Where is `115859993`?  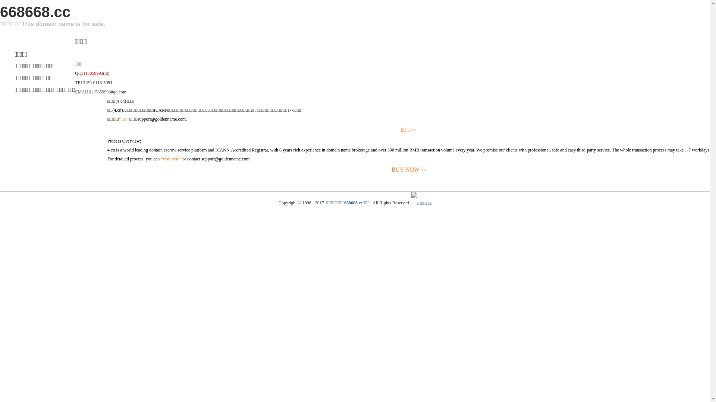
115859993 is located at coordinates (93, 73).